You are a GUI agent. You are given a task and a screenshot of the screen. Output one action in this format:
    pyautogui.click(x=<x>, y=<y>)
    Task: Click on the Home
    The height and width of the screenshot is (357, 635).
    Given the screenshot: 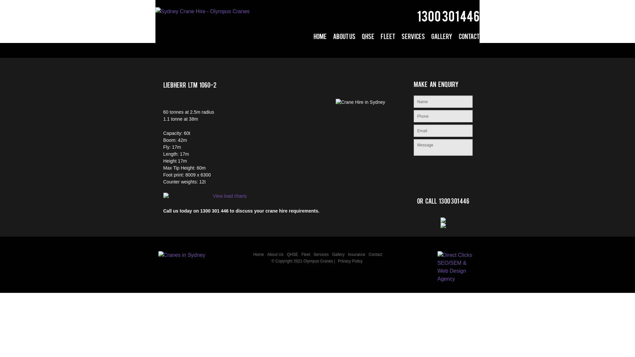 What is the action you would take?
    pyautogui.click(x=320, y=38)
    